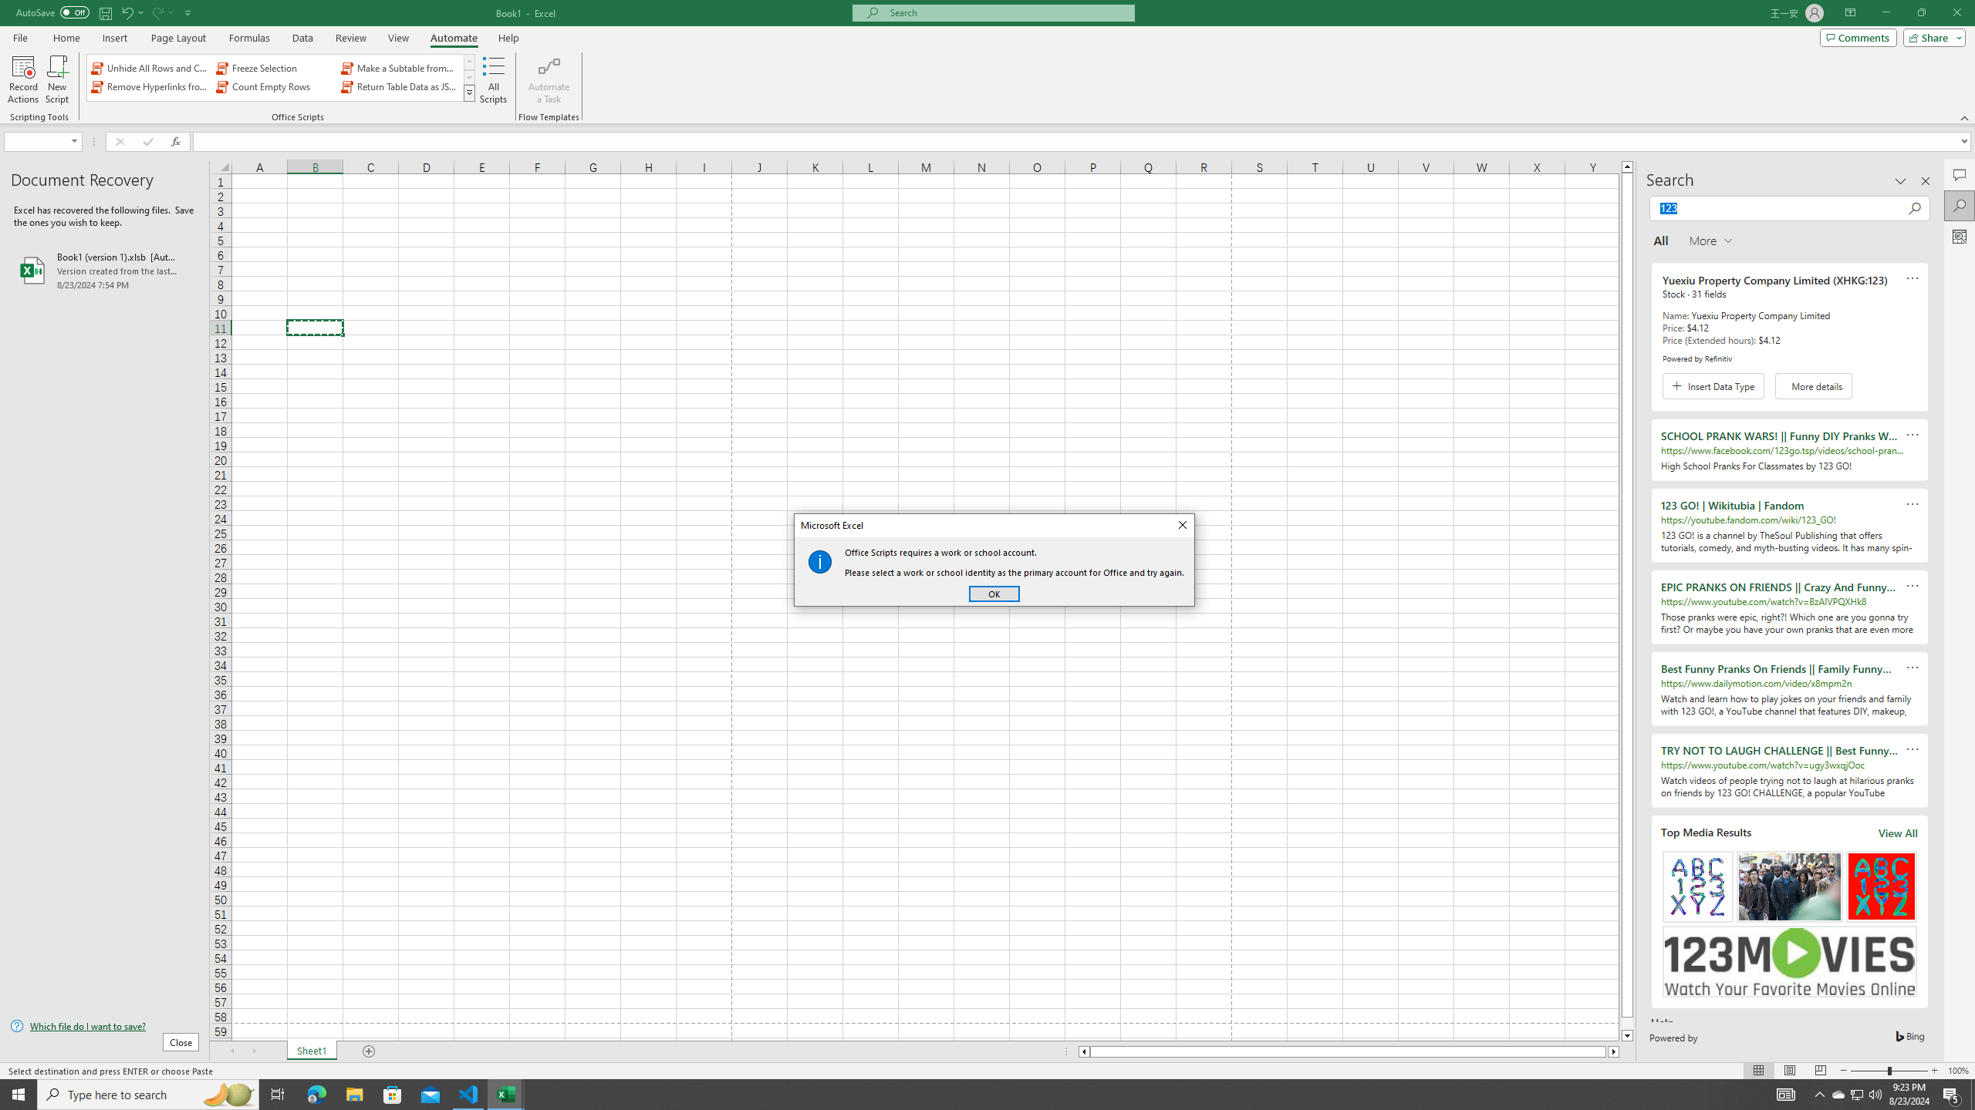  What do you see at coordinates (19, 1095) in the screenshot?
I see `Start` at bounding box center [19, 1095].